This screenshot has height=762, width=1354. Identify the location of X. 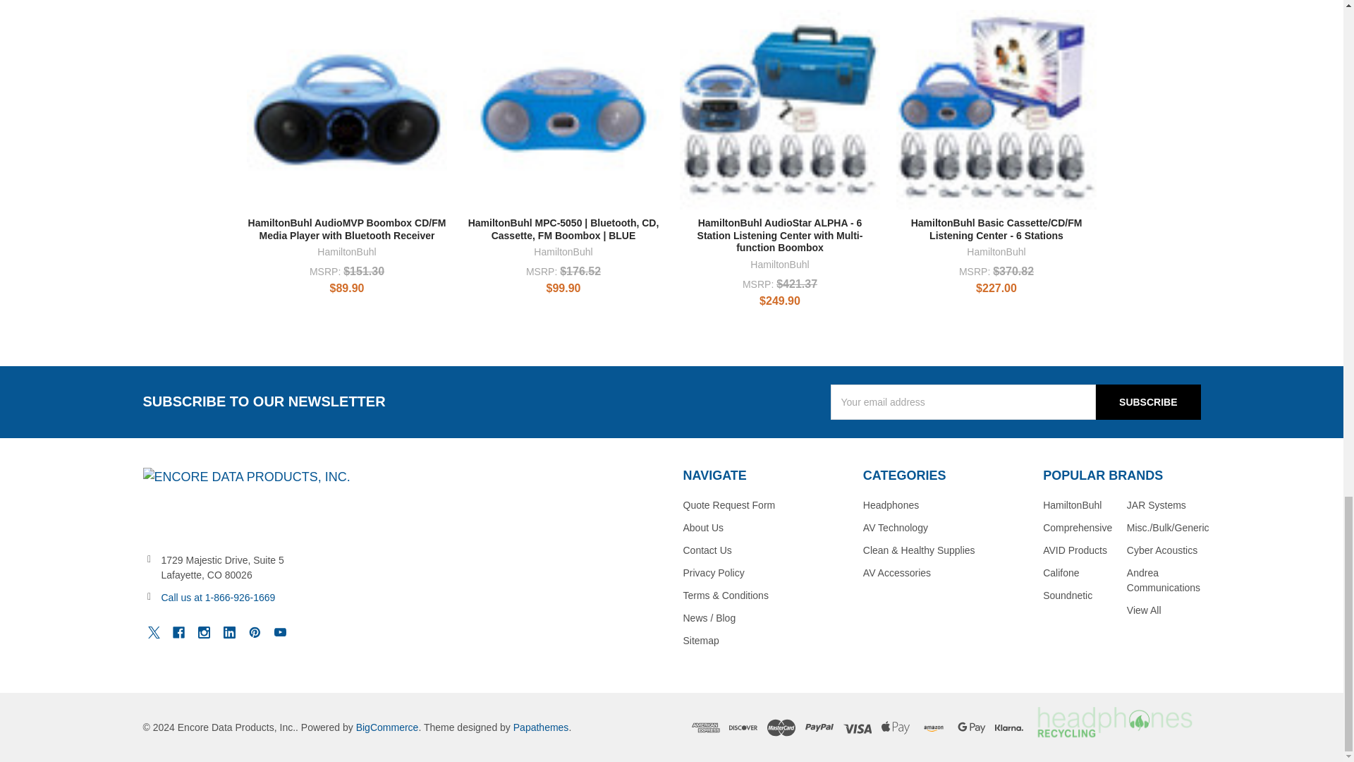
(152, 632).